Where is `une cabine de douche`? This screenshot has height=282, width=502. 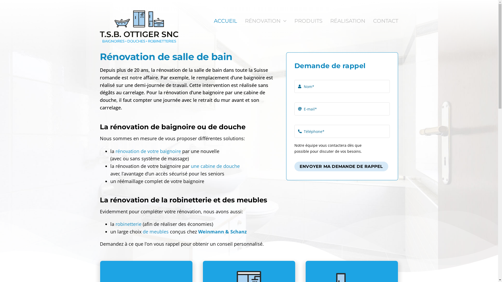
une cabine de douche is located at coordinates (215, 166).